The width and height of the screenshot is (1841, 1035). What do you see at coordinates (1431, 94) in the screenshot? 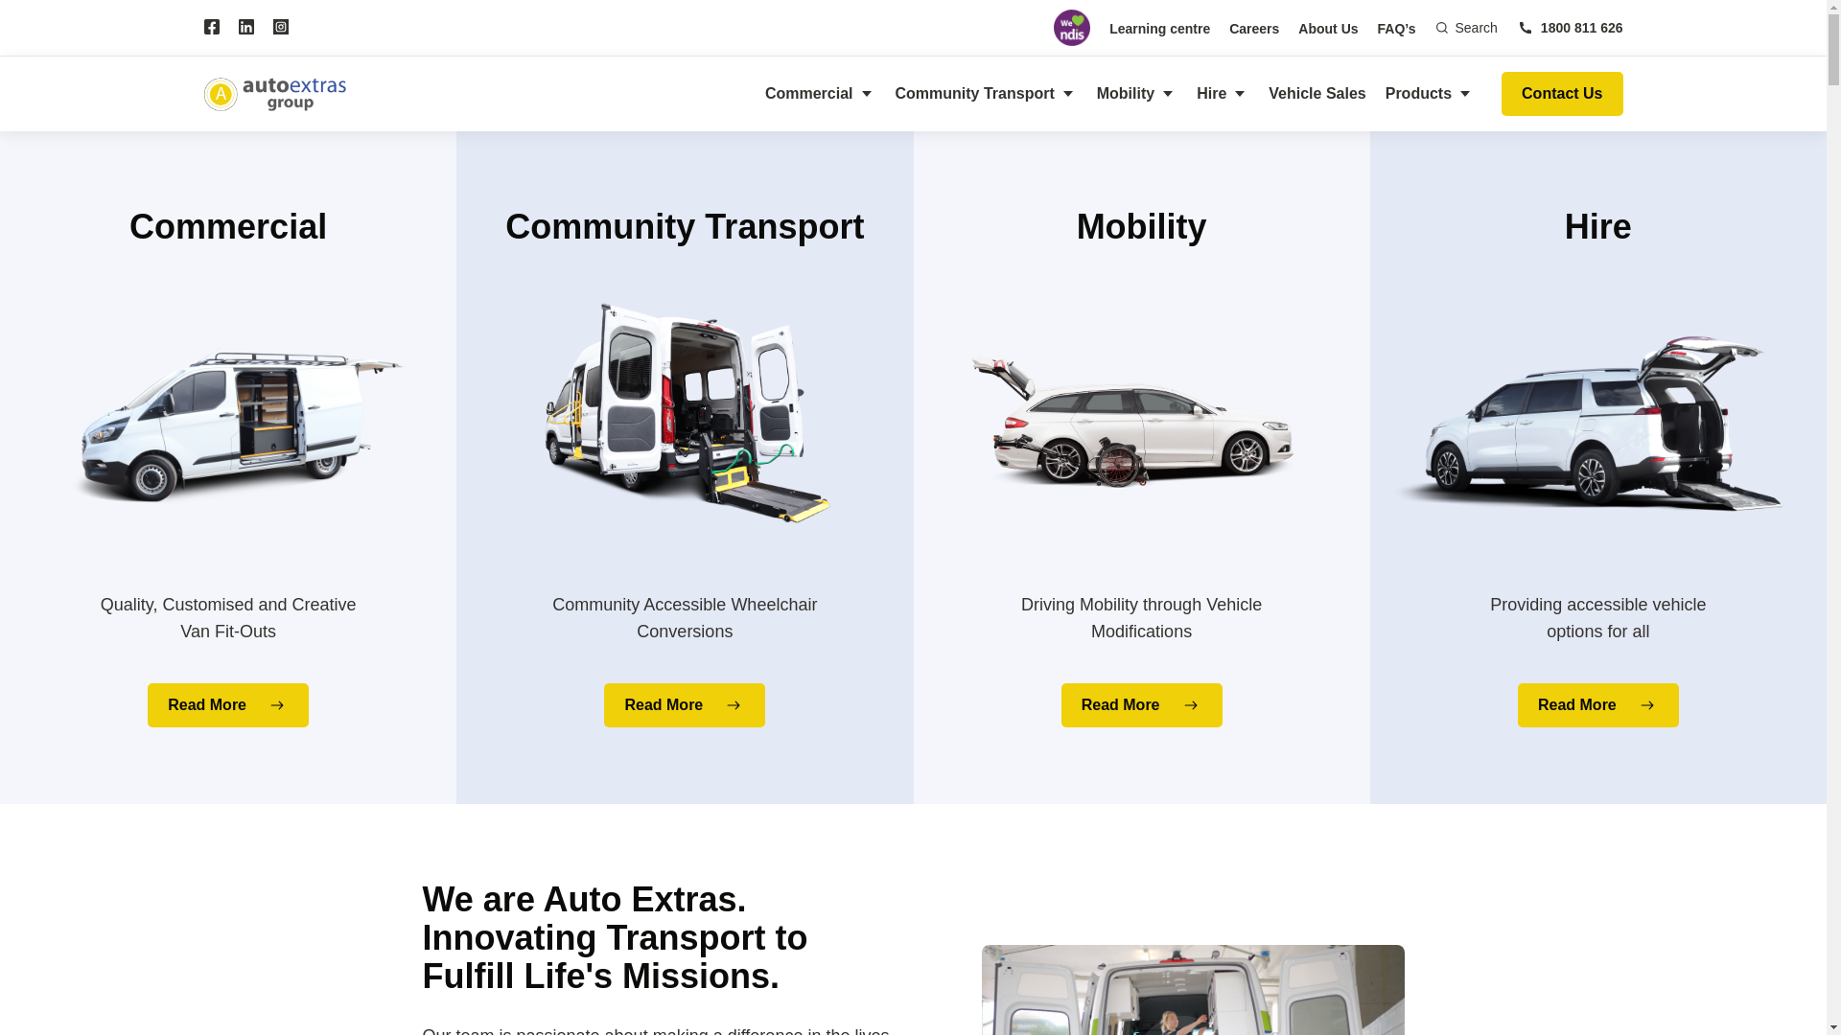
I see `Products` at bounding box center [1431, 94].